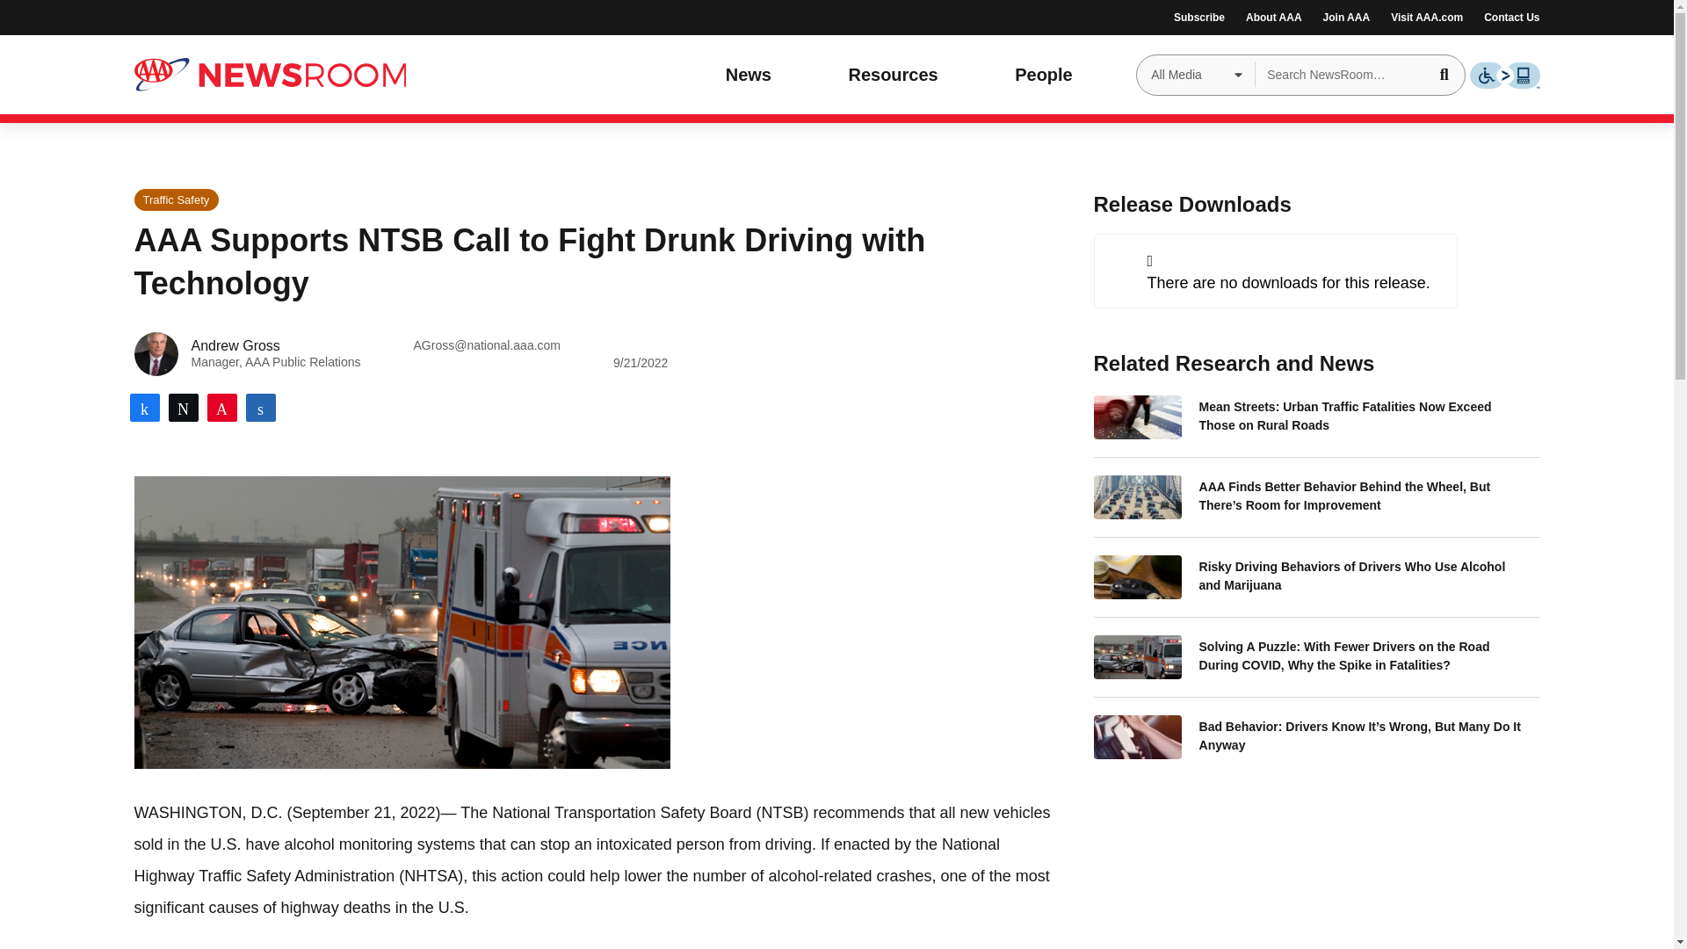 This screenshot has height=949, width=1687. What do you see at coordinates (134, 13) in the screenshot?
I see `Facebook` at bounding box center [134, 13].